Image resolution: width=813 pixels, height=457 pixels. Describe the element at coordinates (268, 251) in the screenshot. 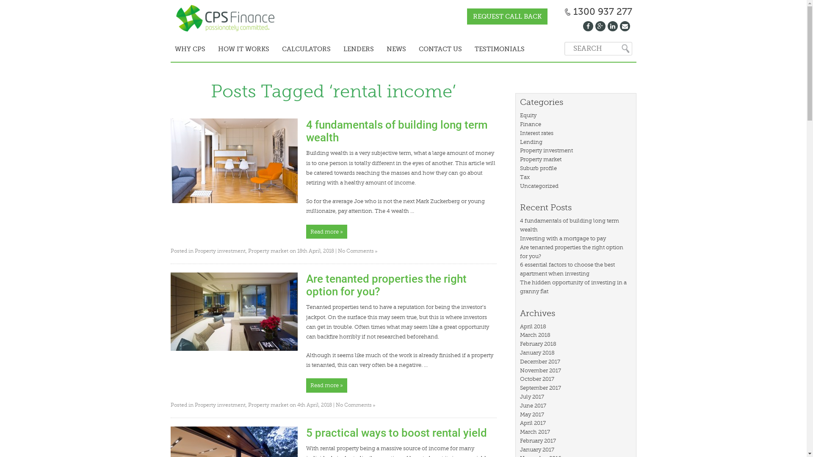

I see `Property market` at that location.